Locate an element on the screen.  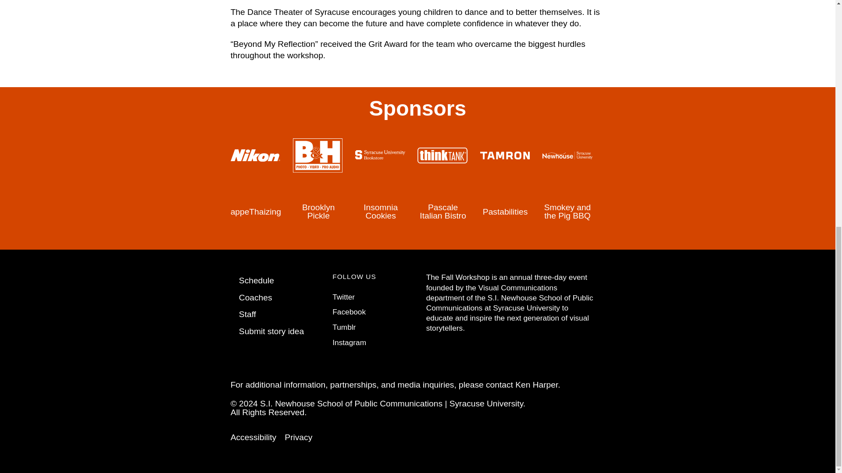
Privacy is located at coordinates (298, 437).